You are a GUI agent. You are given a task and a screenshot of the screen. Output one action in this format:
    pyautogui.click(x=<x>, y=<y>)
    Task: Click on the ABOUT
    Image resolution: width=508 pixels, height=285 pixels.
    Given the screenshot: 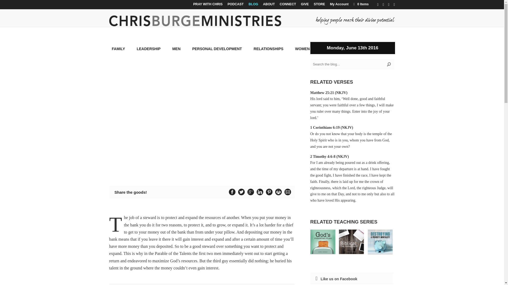 What is the action you would take?
    pyautogui.click(x=269, y=6)
    